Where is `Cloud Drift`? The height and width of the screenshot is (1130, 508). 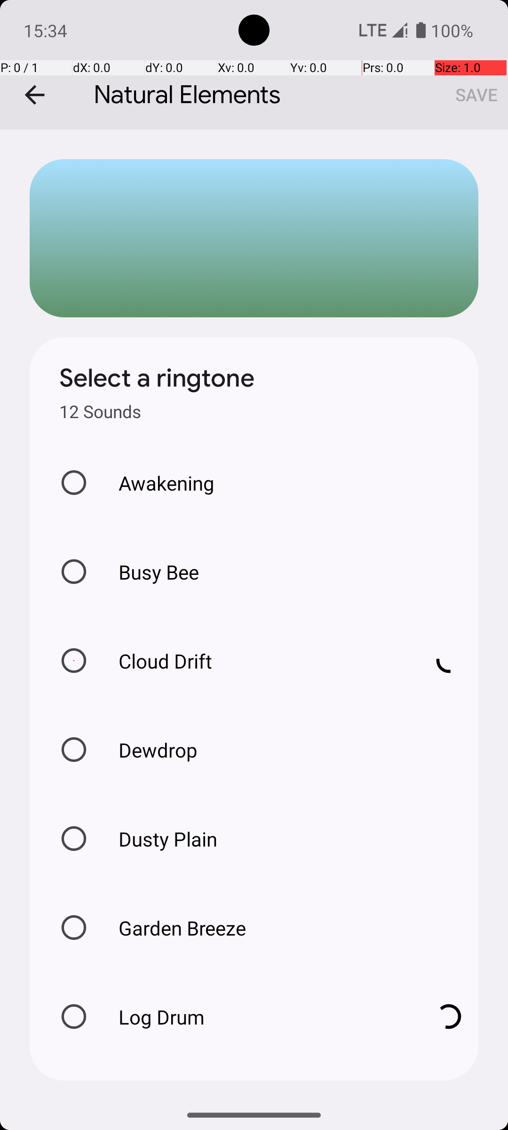
Cloud Drift is located at coordinates (259, 661).